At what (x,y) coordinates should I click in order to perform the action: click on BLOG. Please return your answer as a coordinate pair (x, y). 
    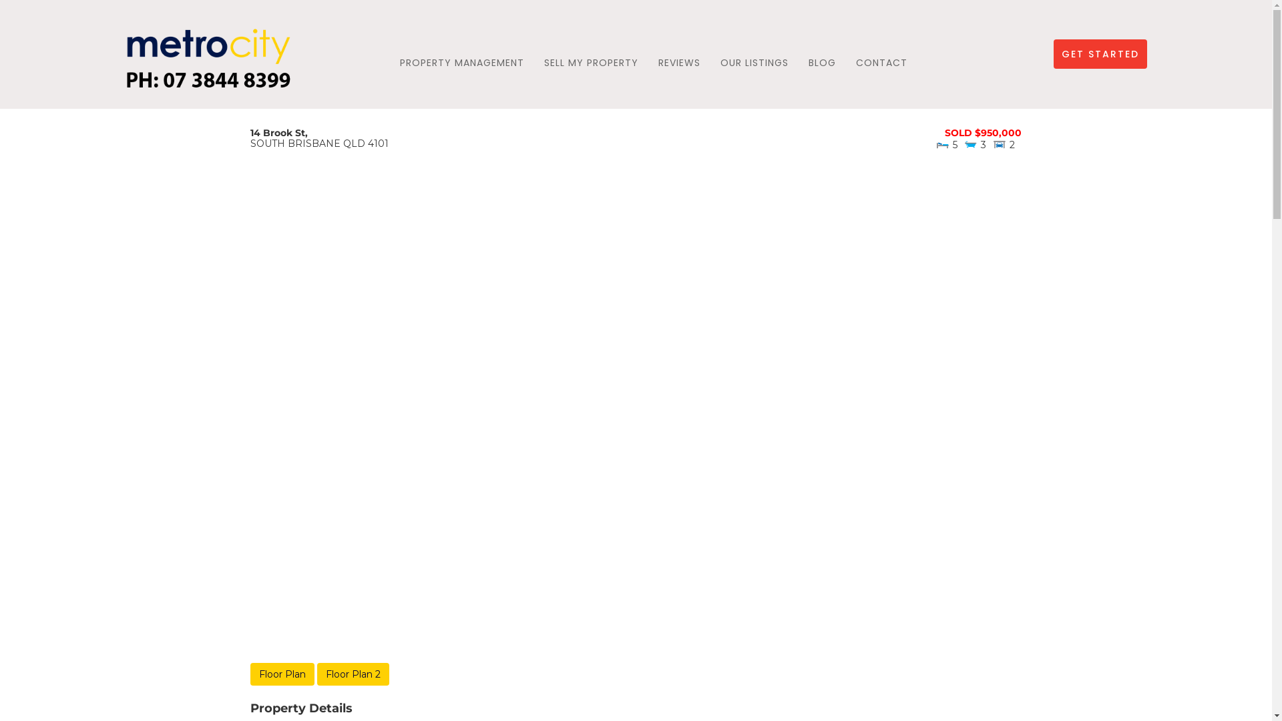
    Looking at the image, I should click on (823, 63).